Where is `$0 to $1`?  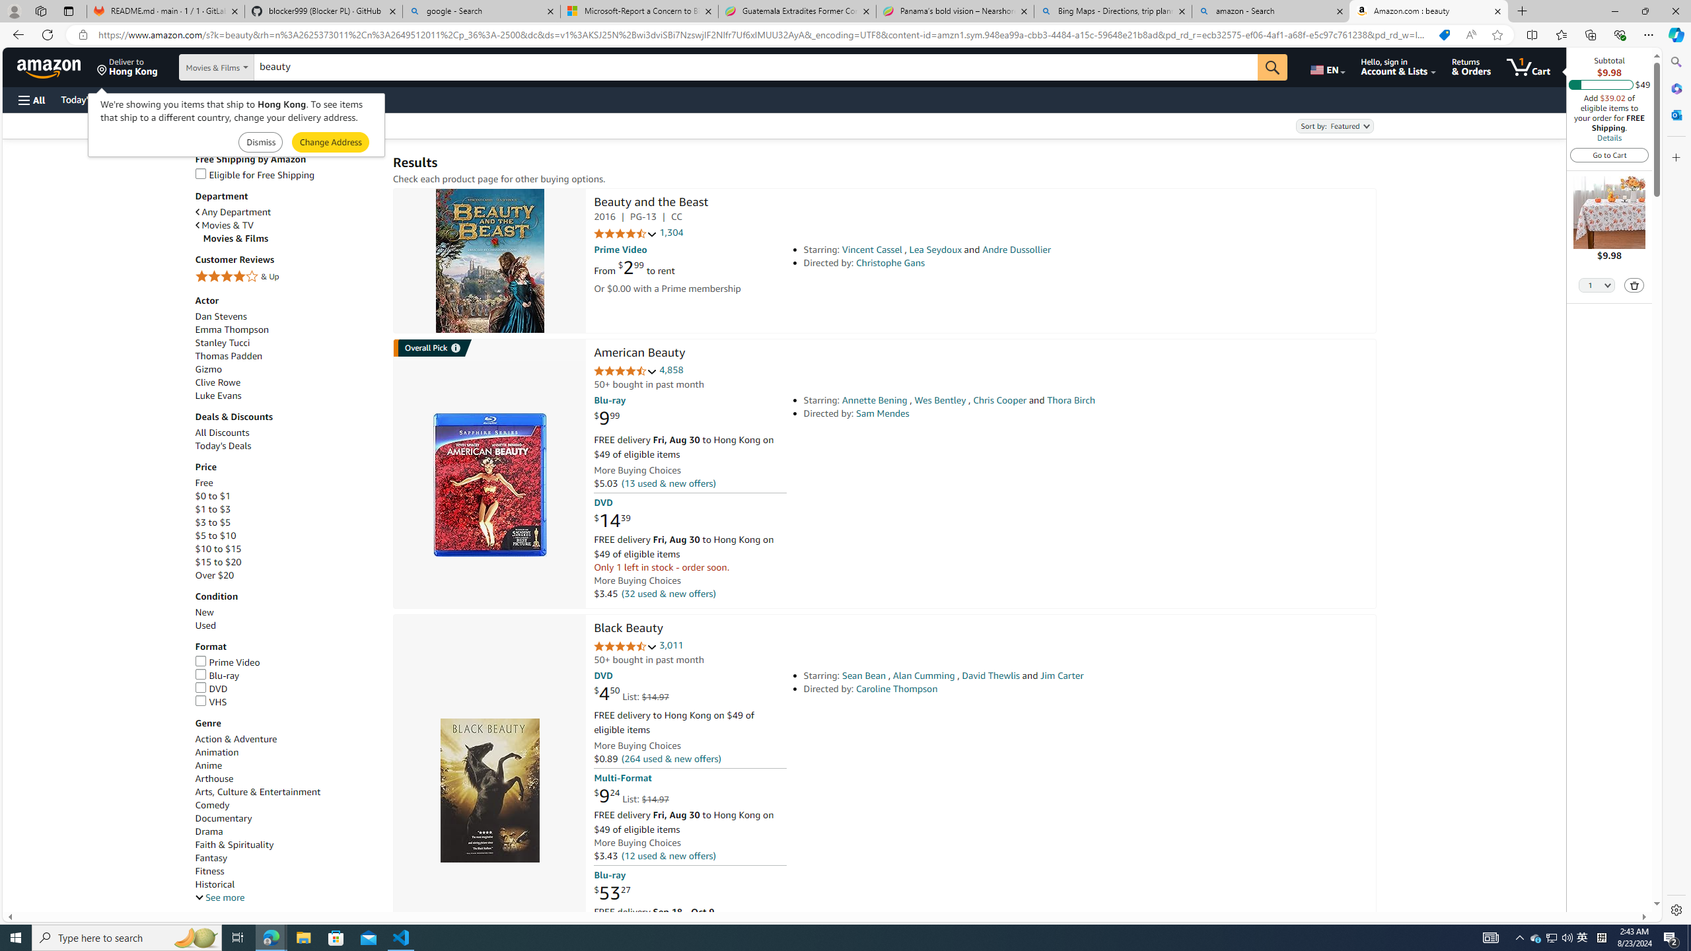 $0 to $1 is located at coordinates (213, 495).